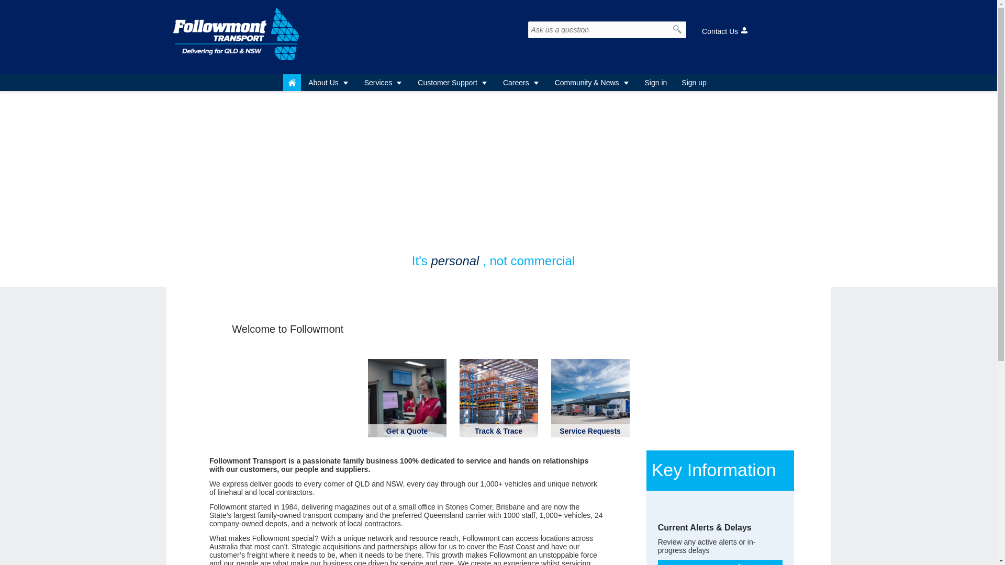 Image resolution: width=1005 pixels, height=565 pixels. I want to click on Customer Support, so click(453, 83).